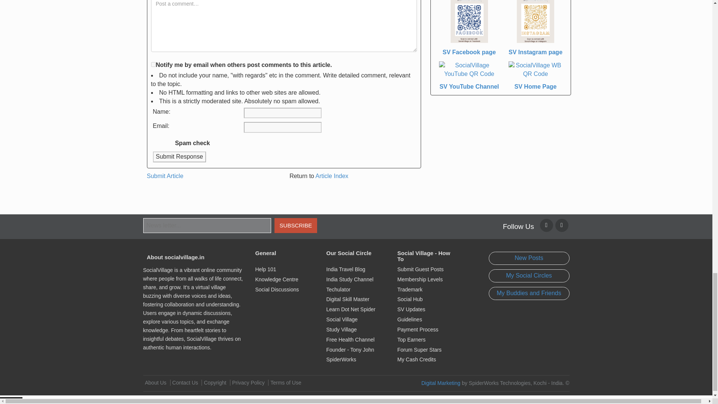 The height and width of the screenshot is (404, 718). Describe the element at coordinates (153, 64) in the screenshot. I see `on` at that location.